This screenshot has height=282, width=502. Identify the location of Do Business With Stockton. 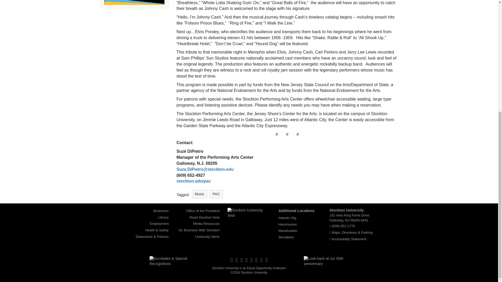
(199, 230).